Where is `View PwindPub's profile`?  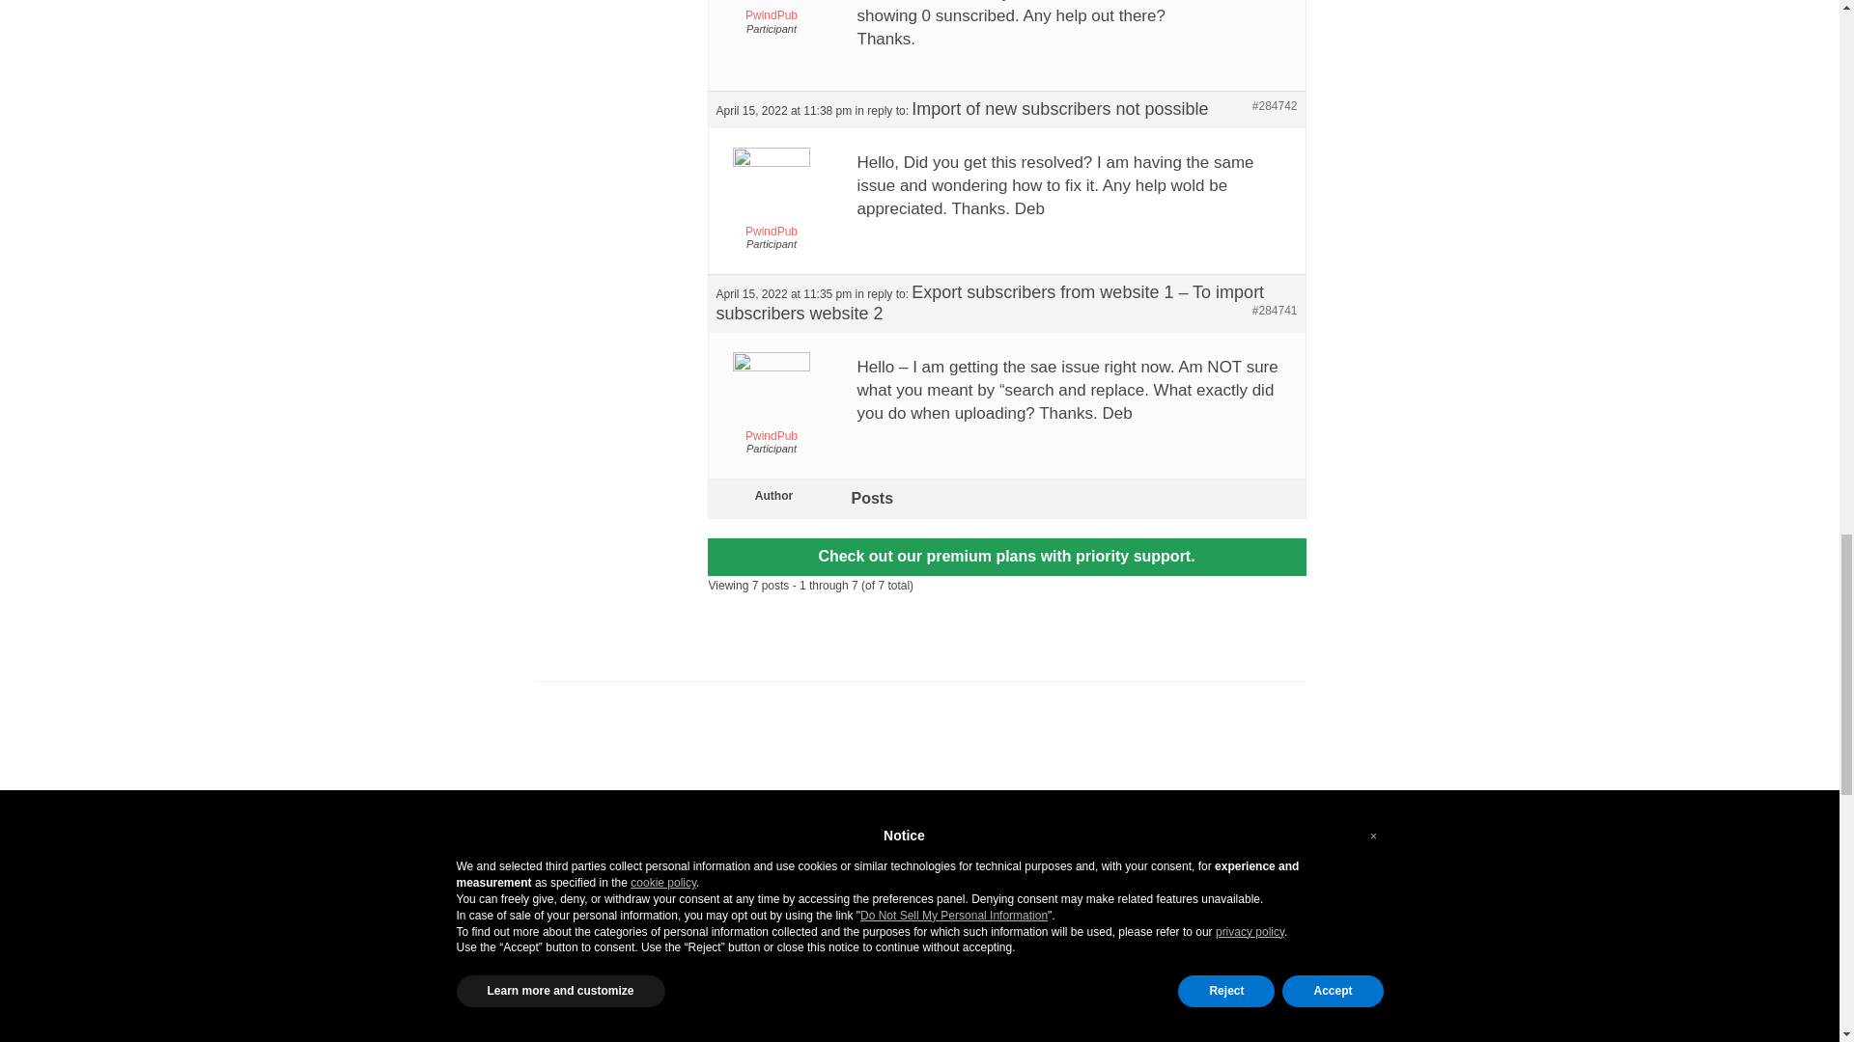 View PwindPub's profile is located at coordinates (771, 401).